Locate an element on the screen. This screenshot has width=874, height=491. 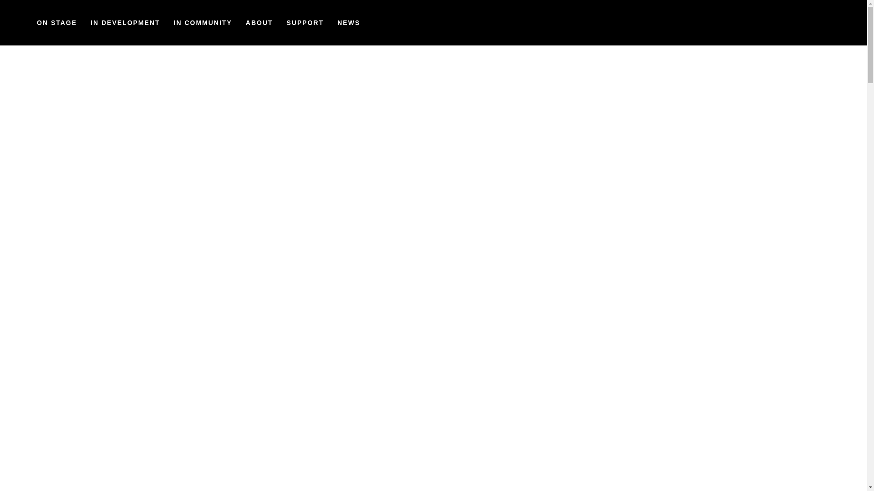
ON STAGE is located at coordinates (56, 23).